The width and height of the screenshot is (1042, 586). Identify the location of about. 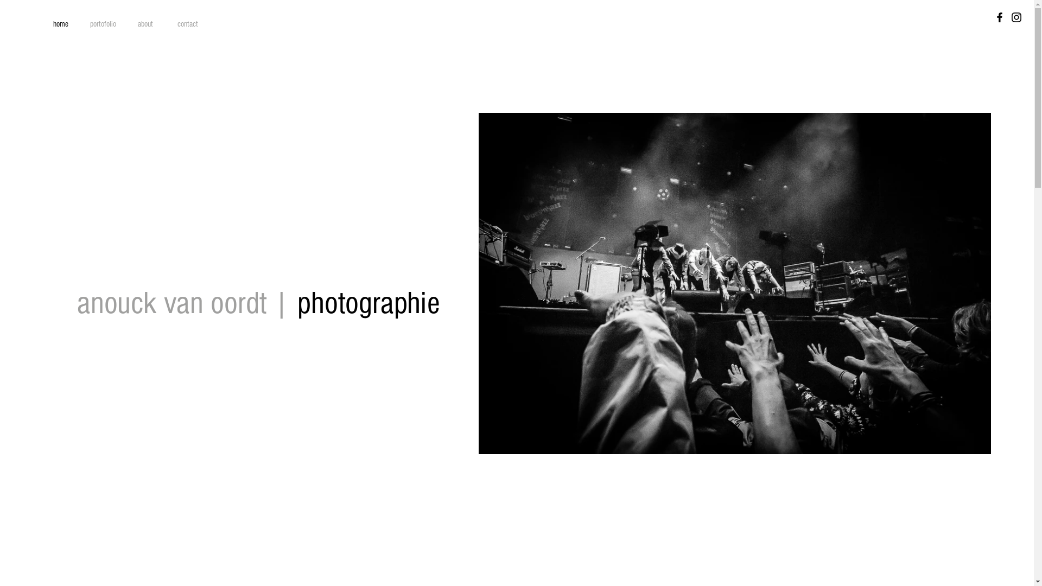
(145, 24).